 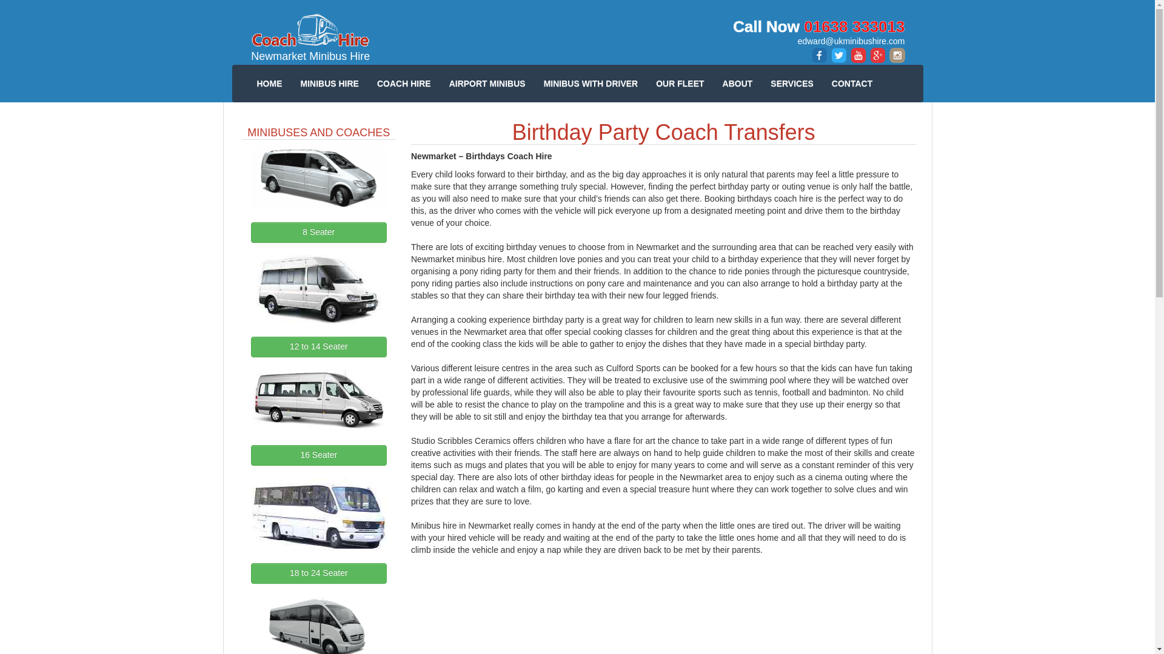 I want to click on CONTACT, so click(x=852, y=84).